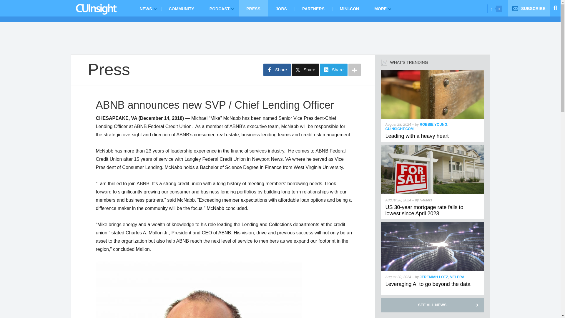 Image resolution: width=565 pixels, height=318 pixels. I want to click on Share, so click(305, 70).